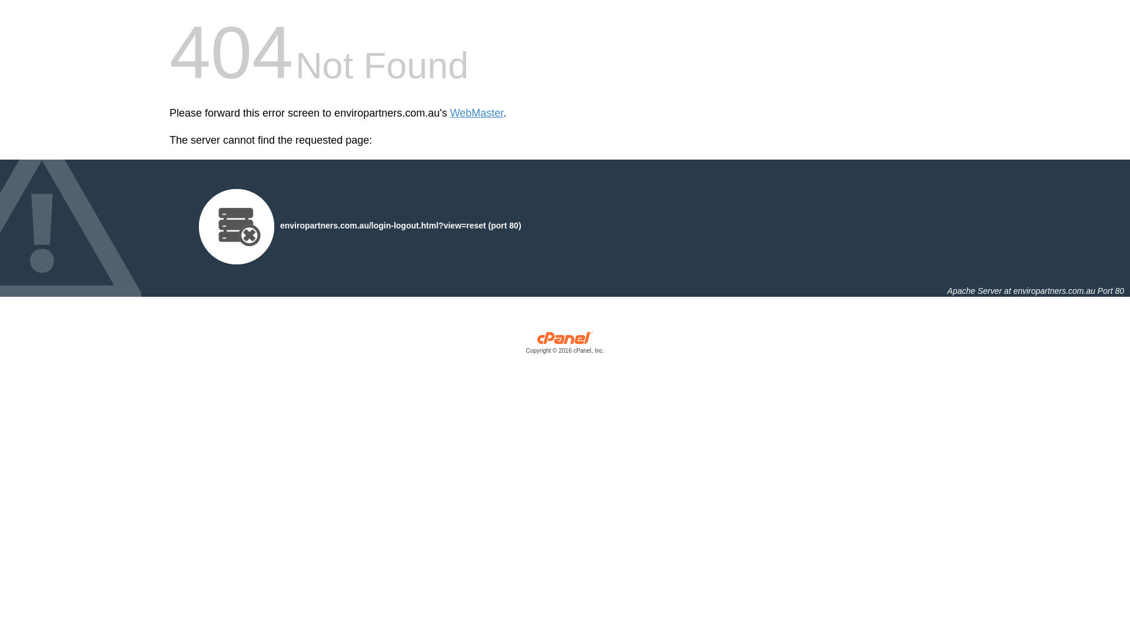 The image size is (1130, 636). I want to click on WebMaster, so click(477, 113).